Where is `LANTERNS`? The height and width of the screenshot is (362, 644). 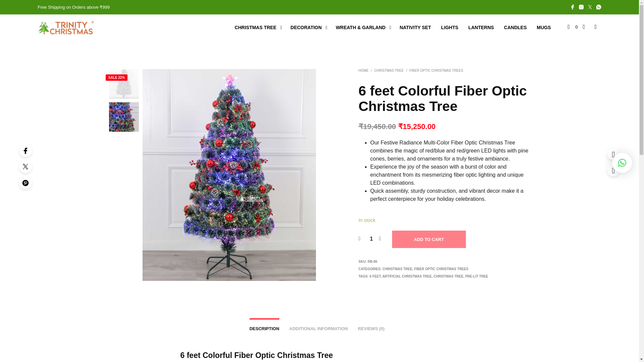 LANTERNS is located at coordinates (481, 27).